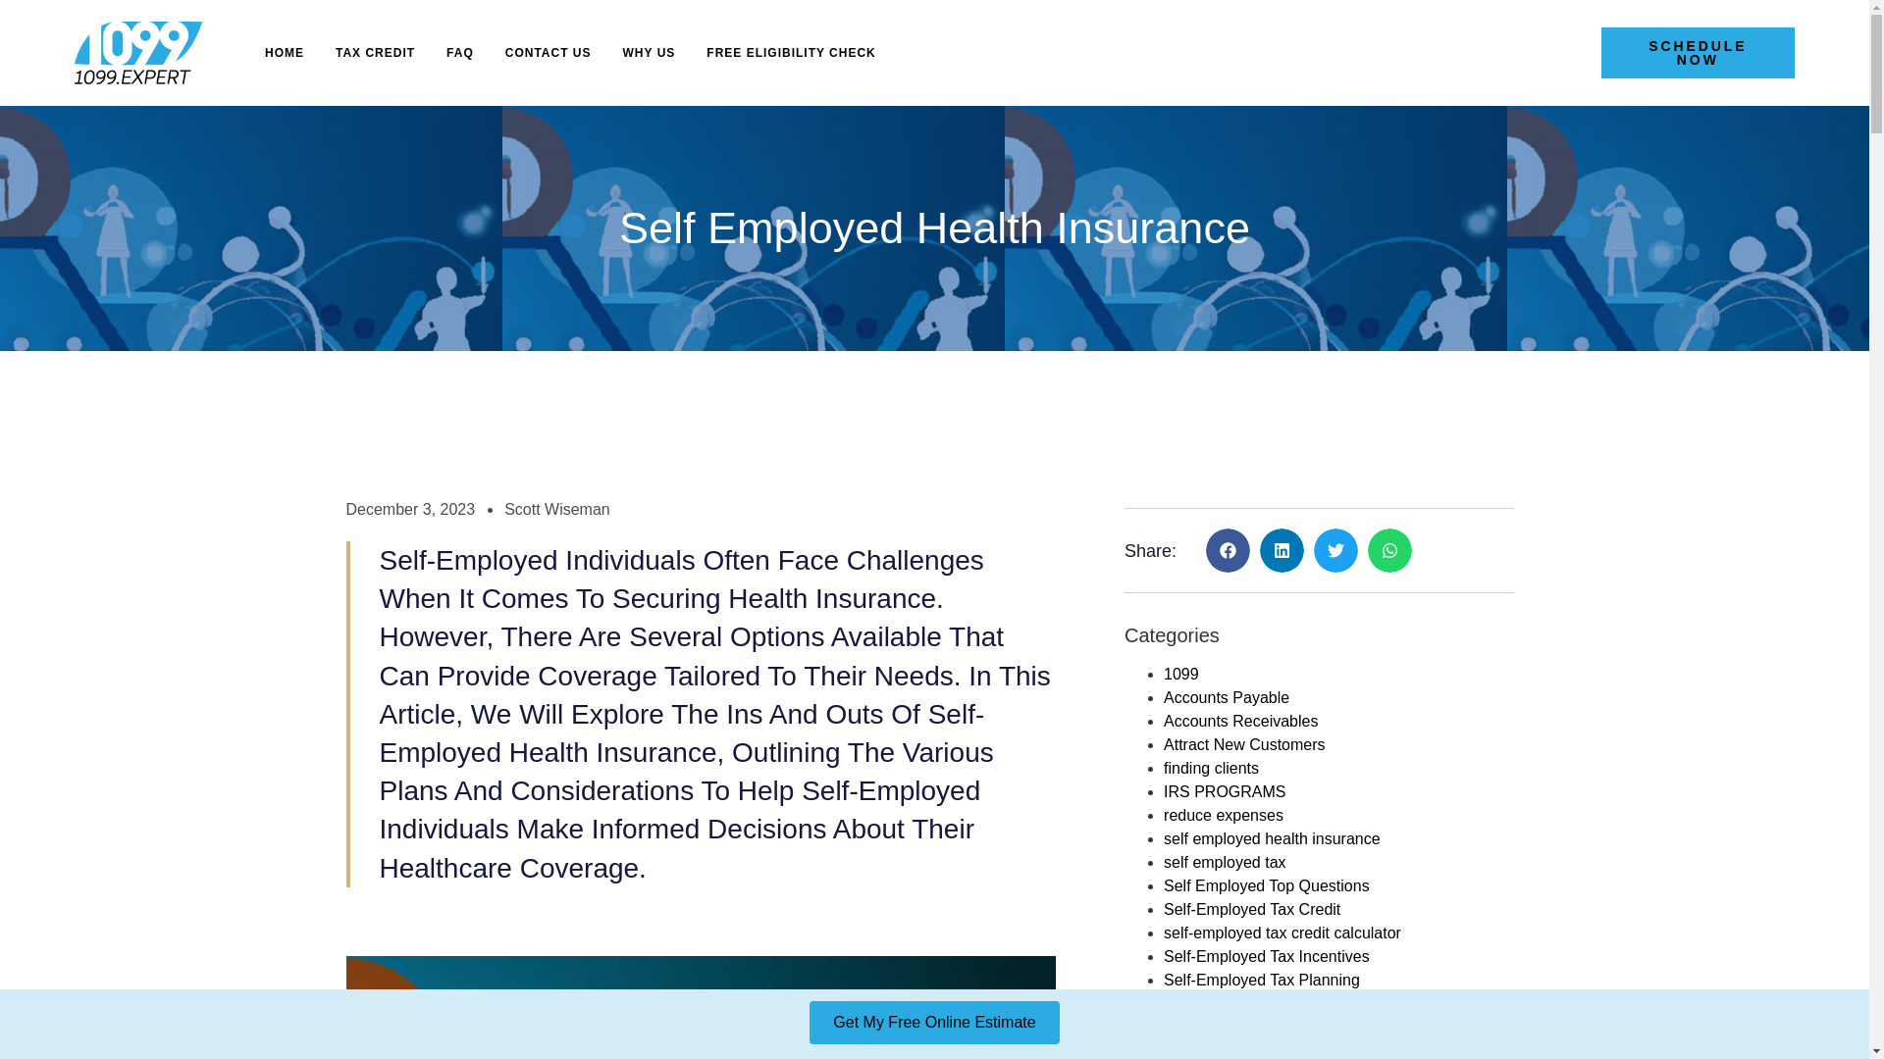 This screenshot has width=1884, height=1059. Describe the element at coordinates (650, 53) in the screenshot. I see `WHY US` at that location.